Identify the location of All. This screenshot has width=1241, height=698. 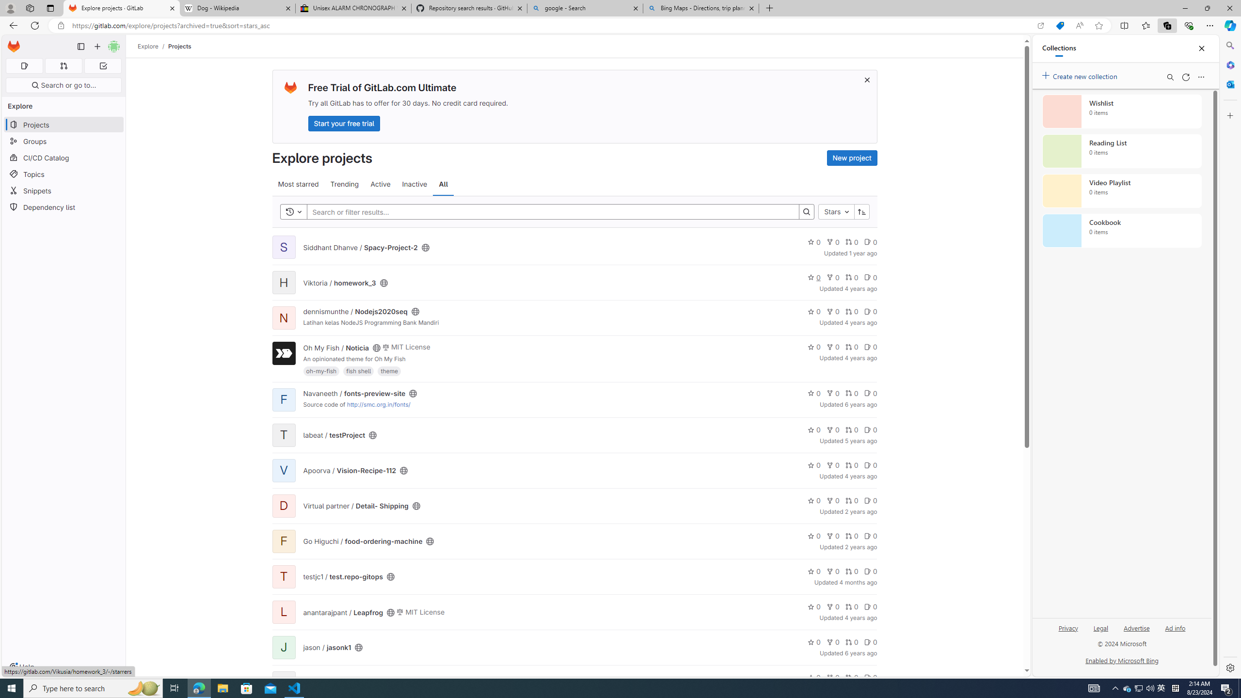
(443, 184).